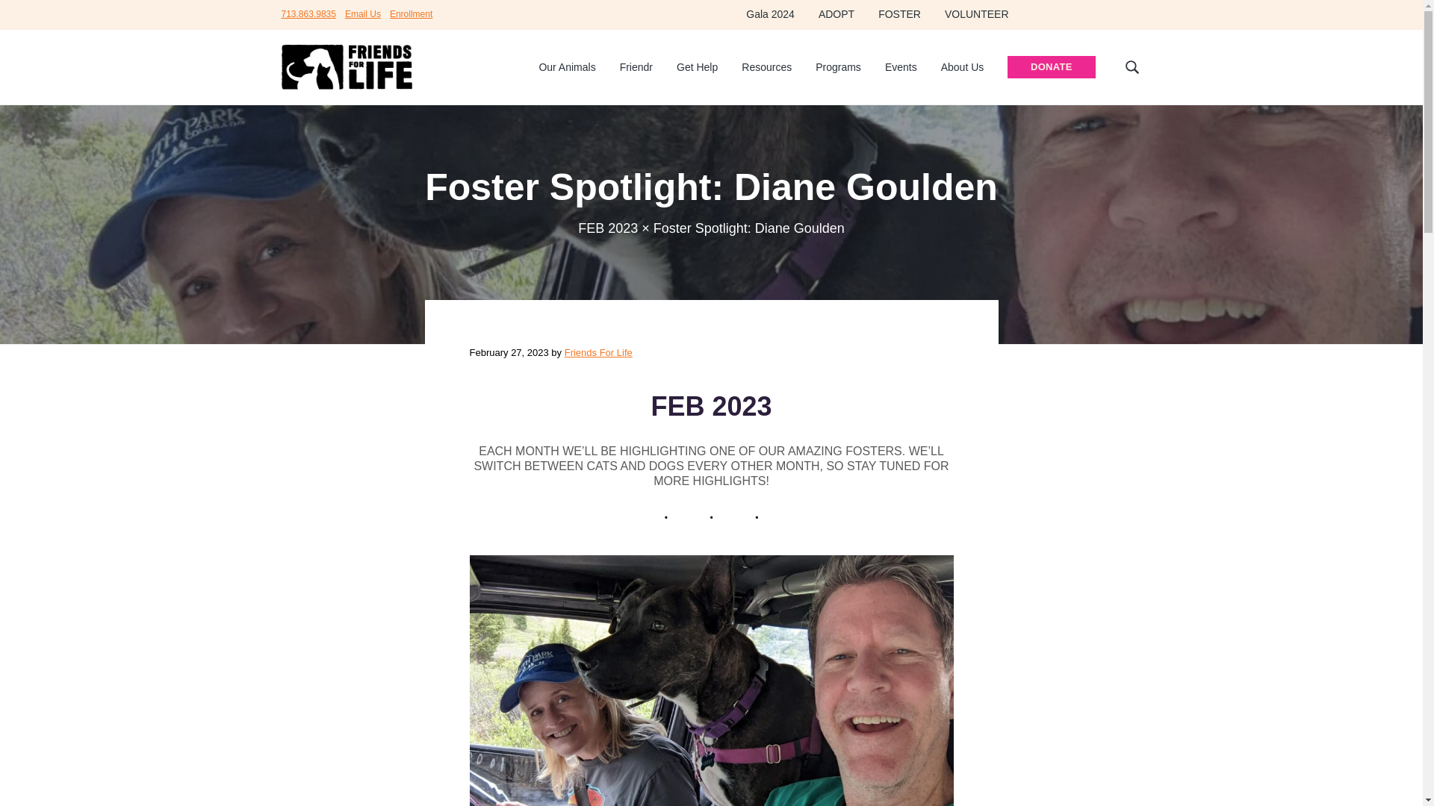  I want to click on Gala 2024, so click(769, 14).